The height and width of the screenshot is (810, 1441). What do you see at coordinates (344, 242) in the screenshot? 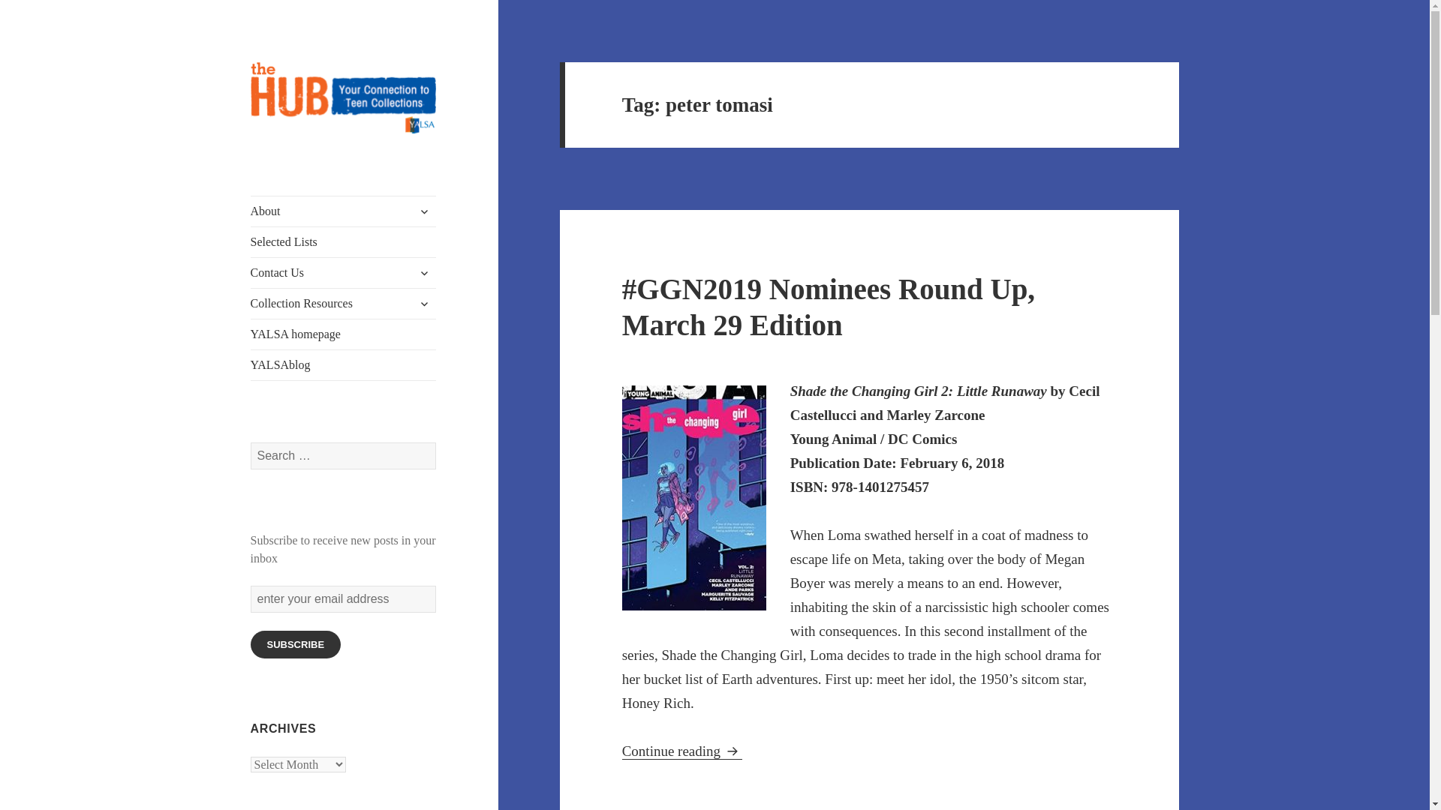
I see `Selected Lists` at bounding box center [344, 242].